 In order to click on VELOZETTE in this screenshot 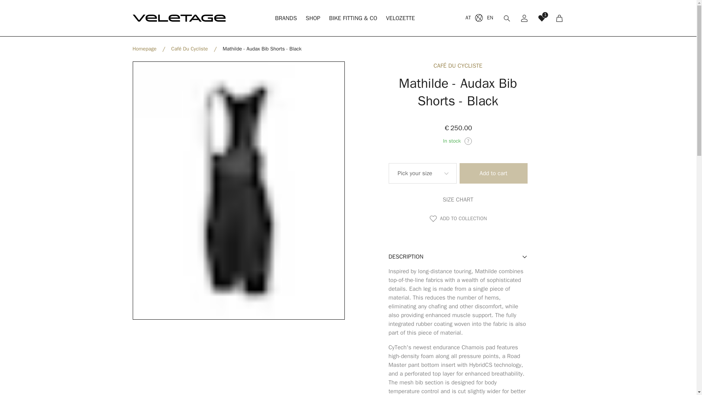, I will do `click(313, 18)`.